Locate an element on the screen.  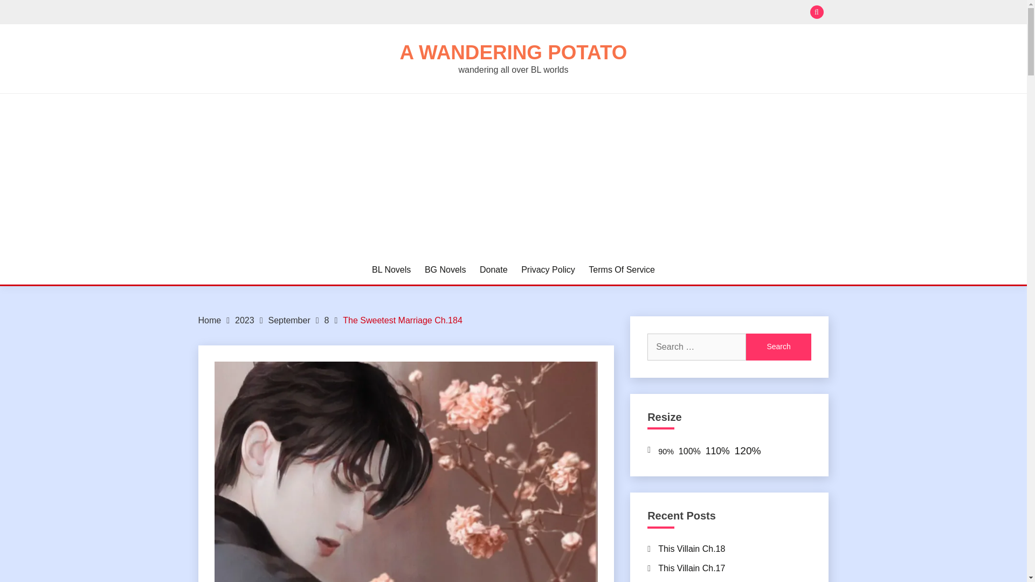
Donate is located at coordinates (494, 270).